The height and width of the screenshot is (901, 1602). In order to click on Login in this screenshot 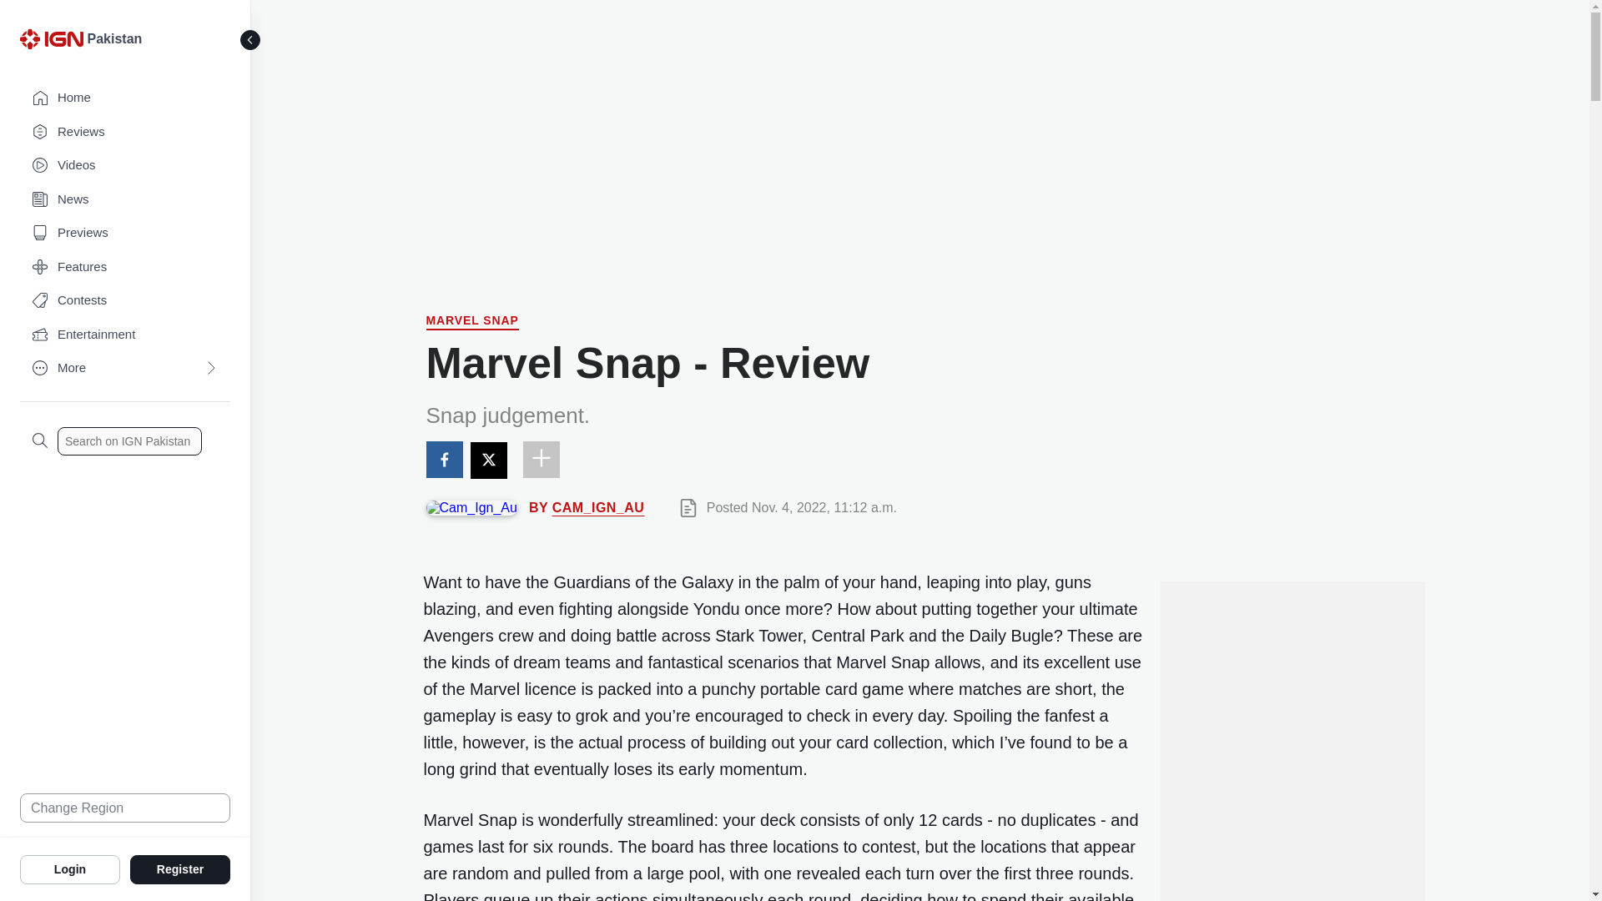, I will do `click(70, 868)`.